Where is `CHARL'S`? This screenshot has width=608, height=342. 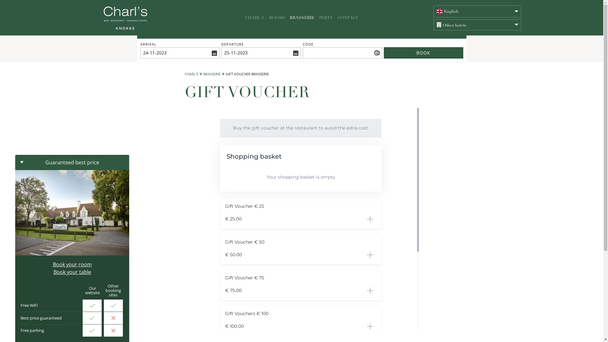
CHARL'S is located at coordinates (255, 18).